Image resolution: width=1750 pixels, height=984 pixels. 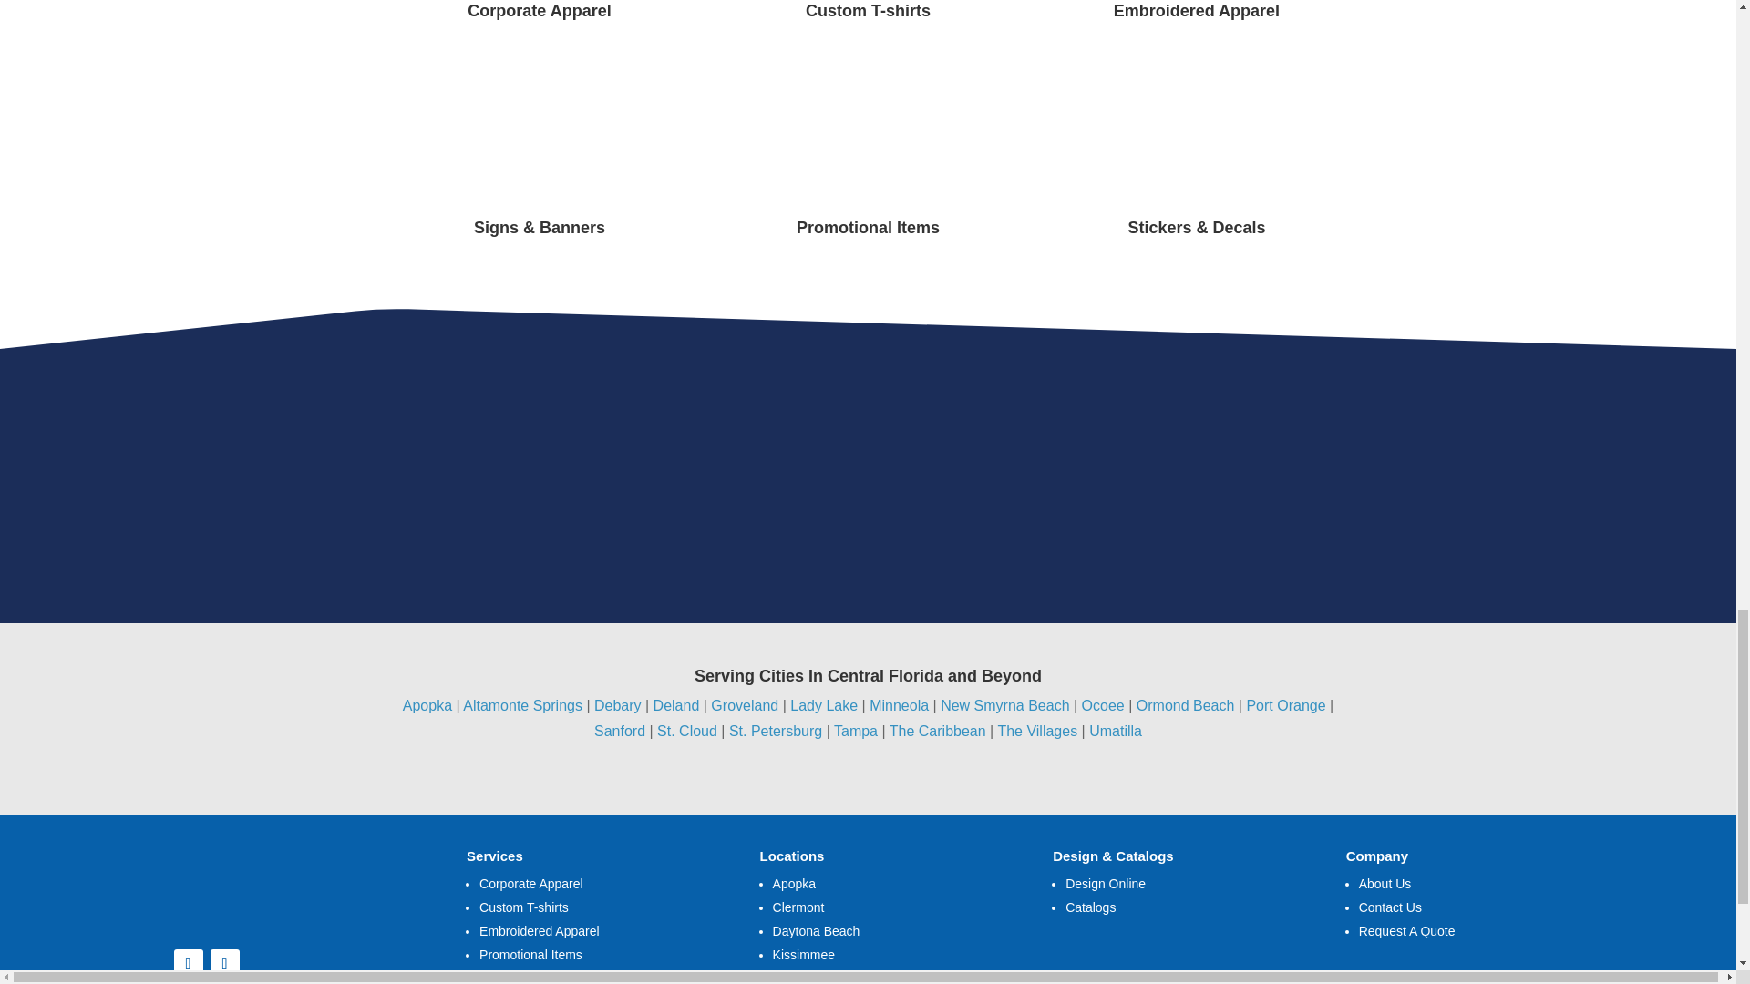 What do you see at coordinates (282, 880) in the screenshot?
I see `logo-web` at bounding box center [282, 880].